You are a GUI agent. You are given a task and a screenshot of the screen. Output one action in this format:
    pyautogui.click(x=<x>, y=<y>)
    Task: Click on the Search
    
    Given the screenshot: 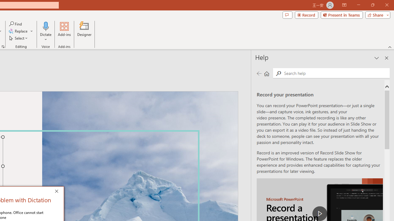 What is the action you would take?
    pyautogui.click(x=336, y=73)
    